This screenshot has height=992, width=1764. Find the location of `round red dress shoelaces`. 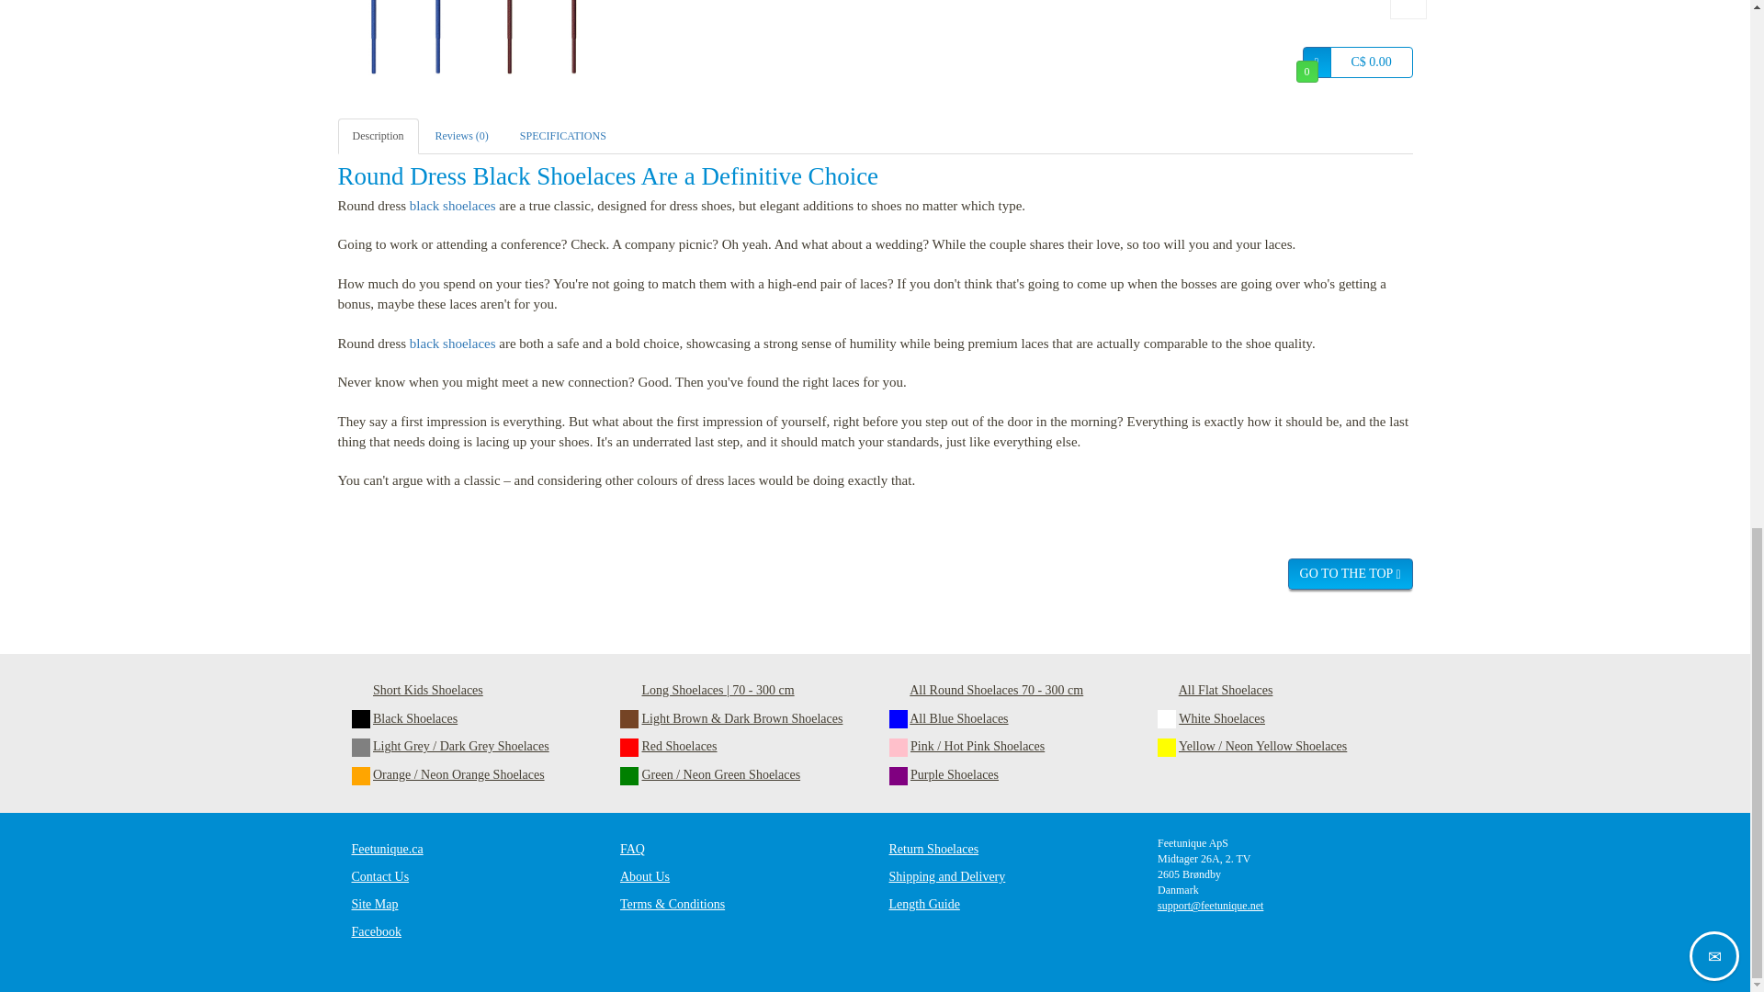

round red dress shoelaces is located at coordinates (814, 42).